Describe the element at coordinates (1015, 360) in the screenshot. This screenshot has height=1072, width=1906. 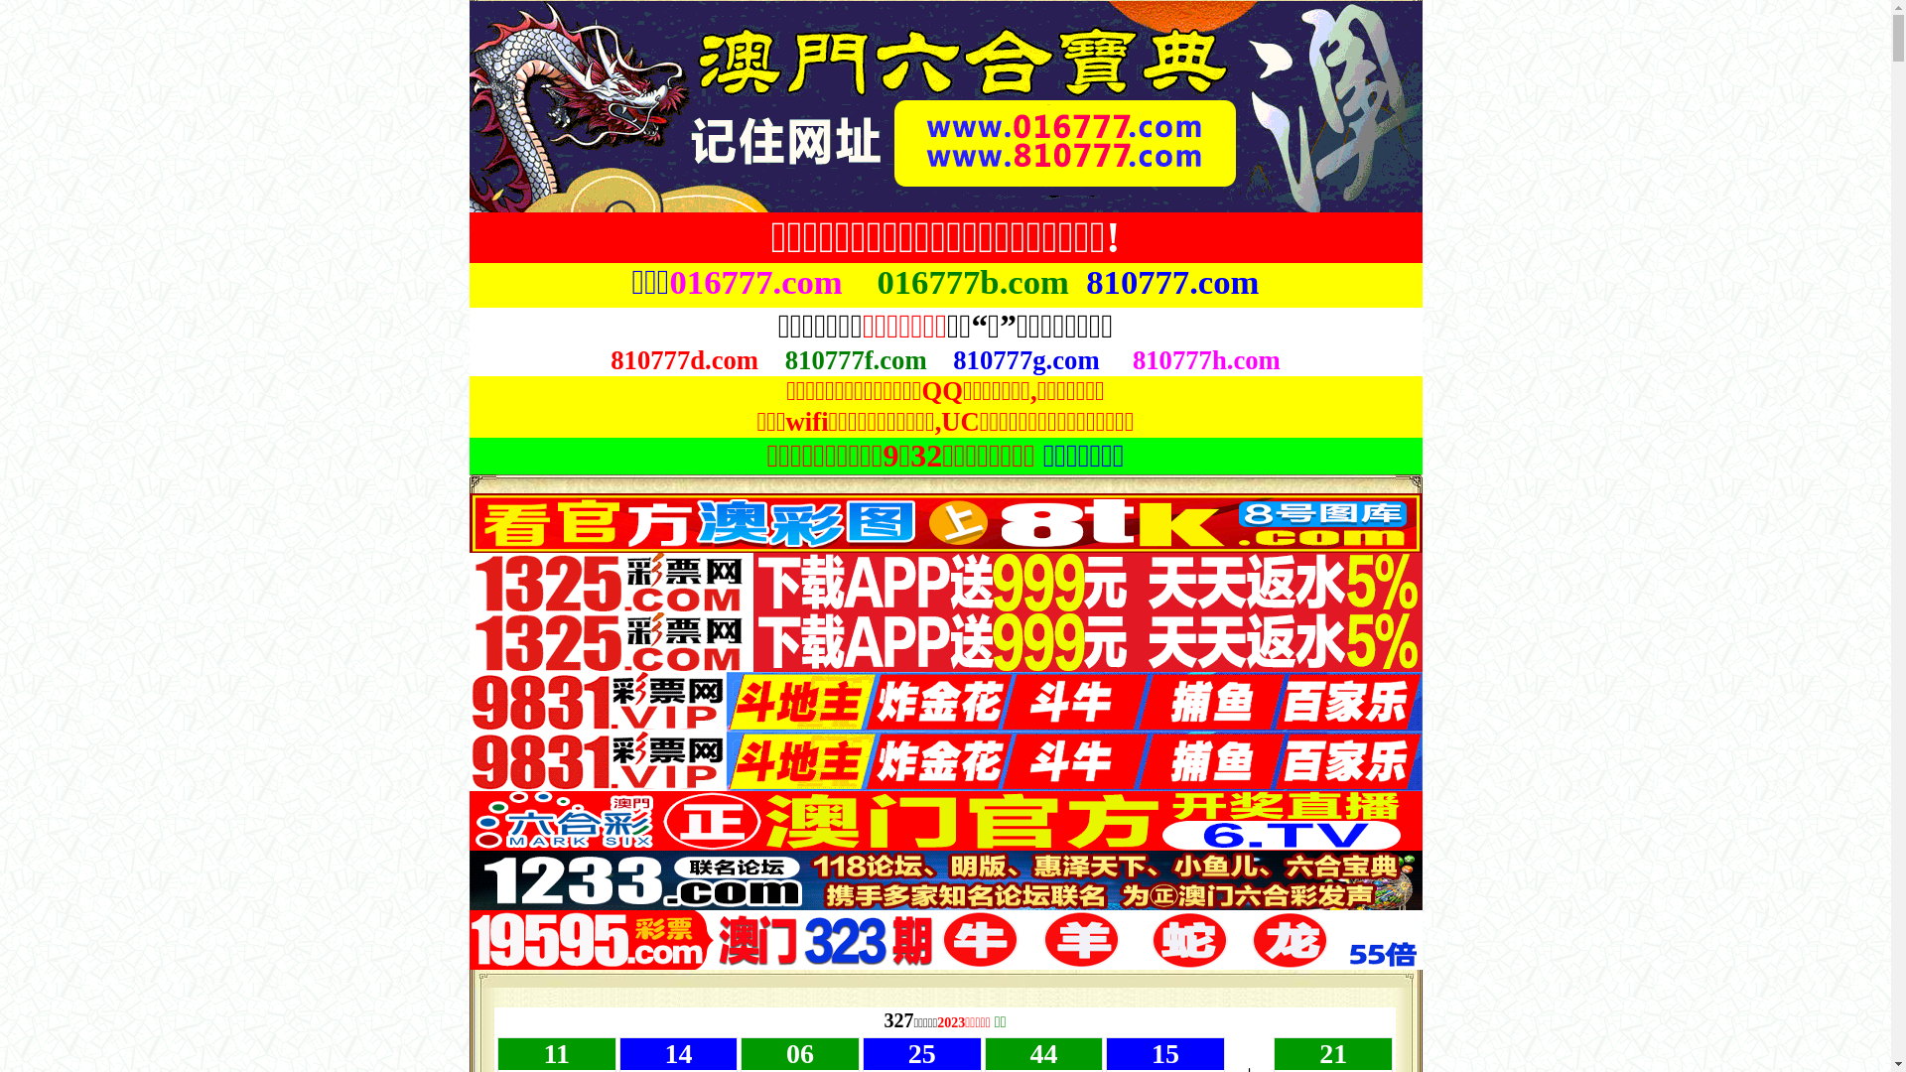
I see `810777g.co` at that location.